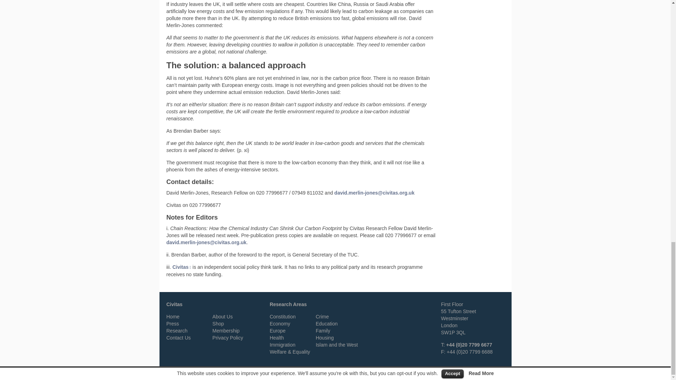 The image size is (676, 380). I want to click on Civitas, so click(182, 267).